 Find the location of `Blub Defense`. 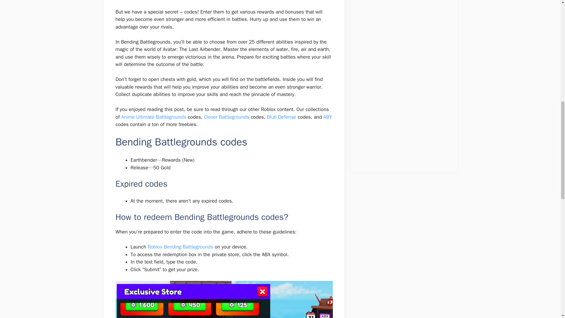

Blub Defense is located at coordinates (281, 117).